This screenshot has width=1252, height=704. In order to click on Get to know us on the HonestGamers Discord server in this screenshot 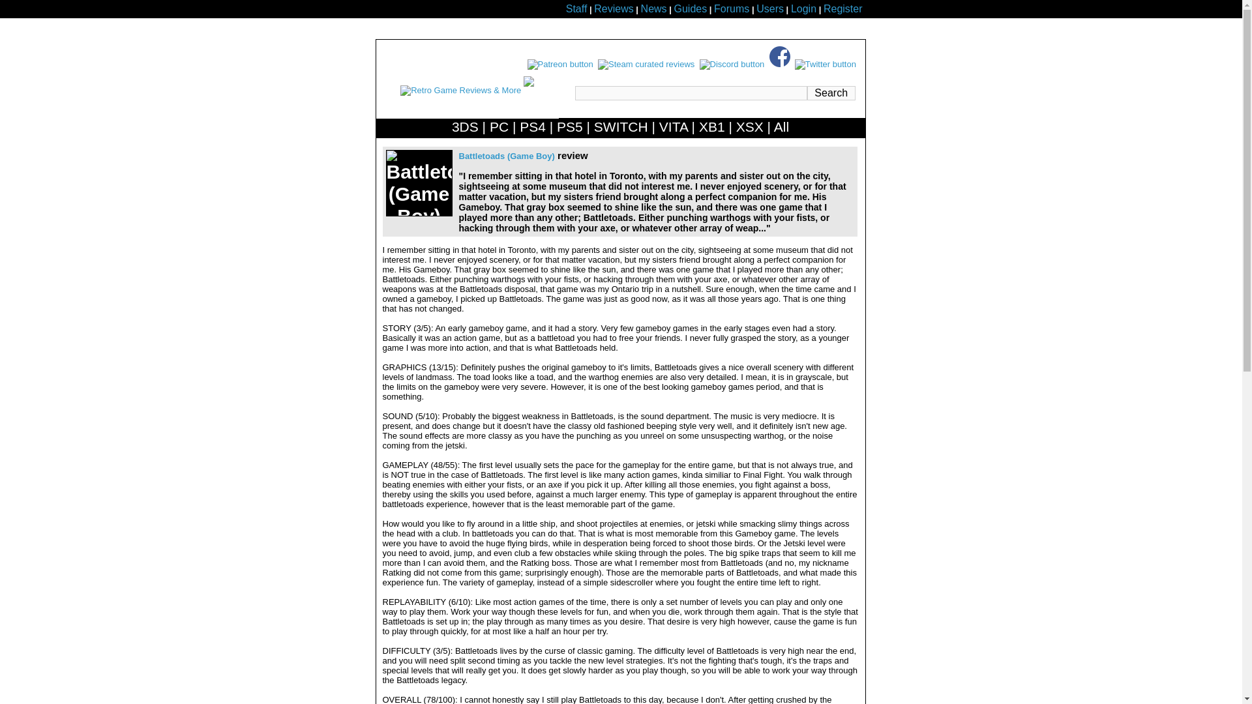, I will do `click(732, 64)`.